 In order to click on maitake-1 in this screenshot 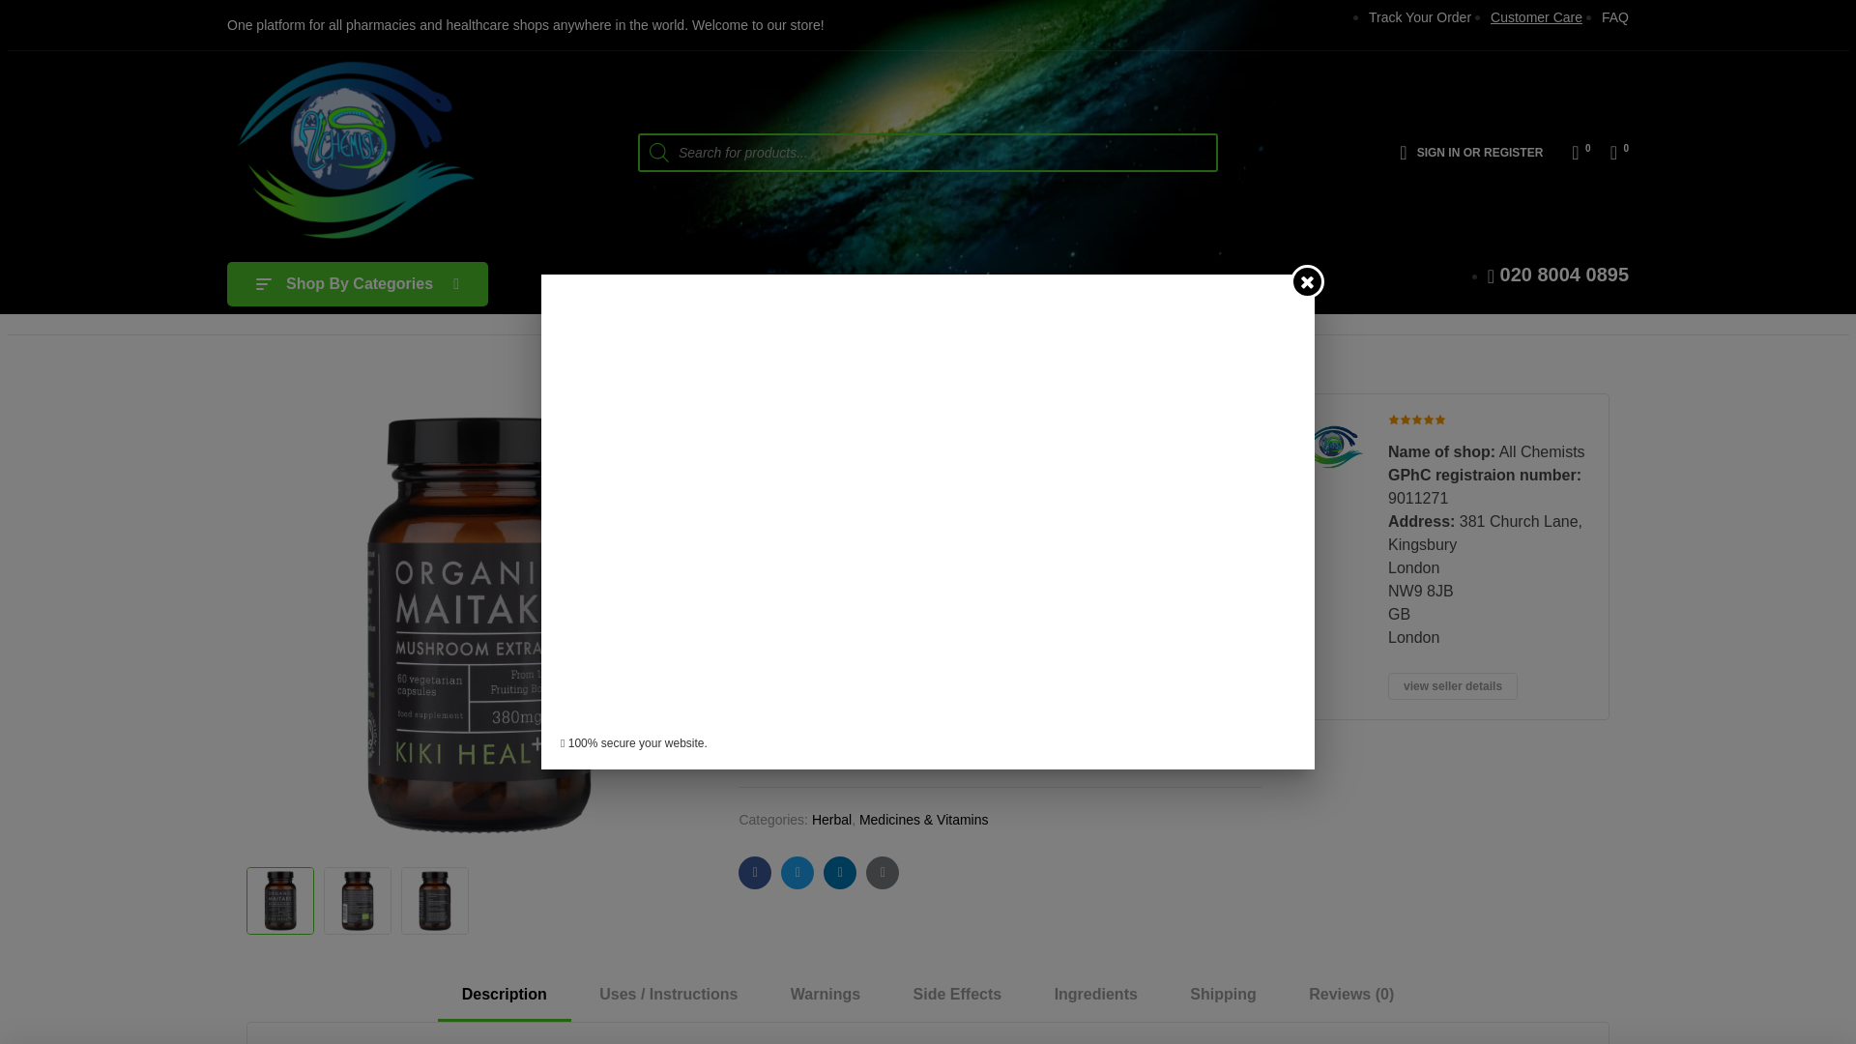, I will do `click(478, 624)`.